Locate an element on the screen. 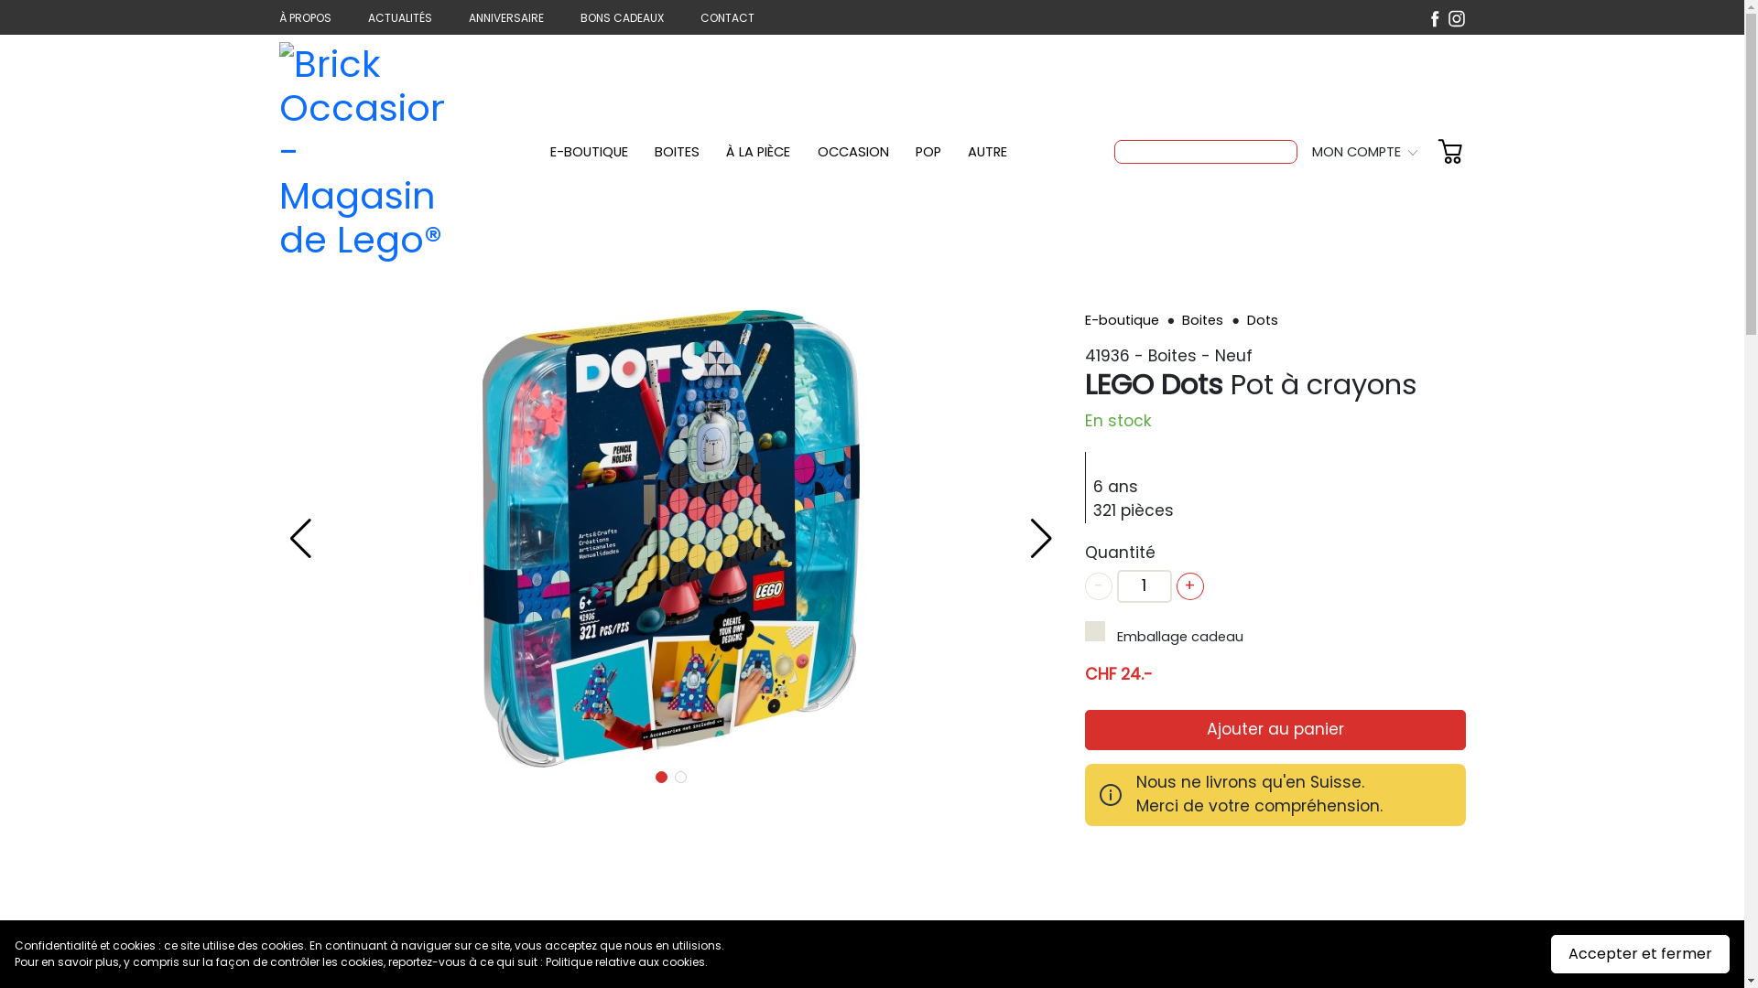 The image size is (1758, 988). BOITES is located at coordinates (678, 152).